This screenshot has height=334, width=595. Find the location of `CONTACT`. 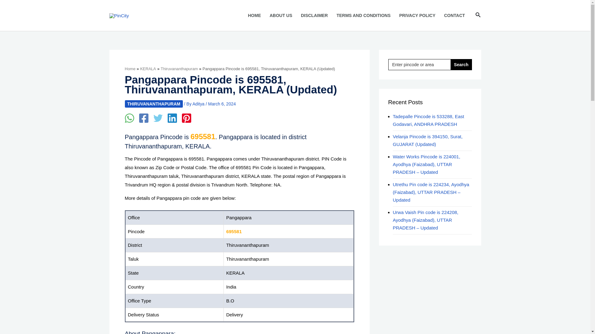

CONTACT is located at coordinates (454, 15).